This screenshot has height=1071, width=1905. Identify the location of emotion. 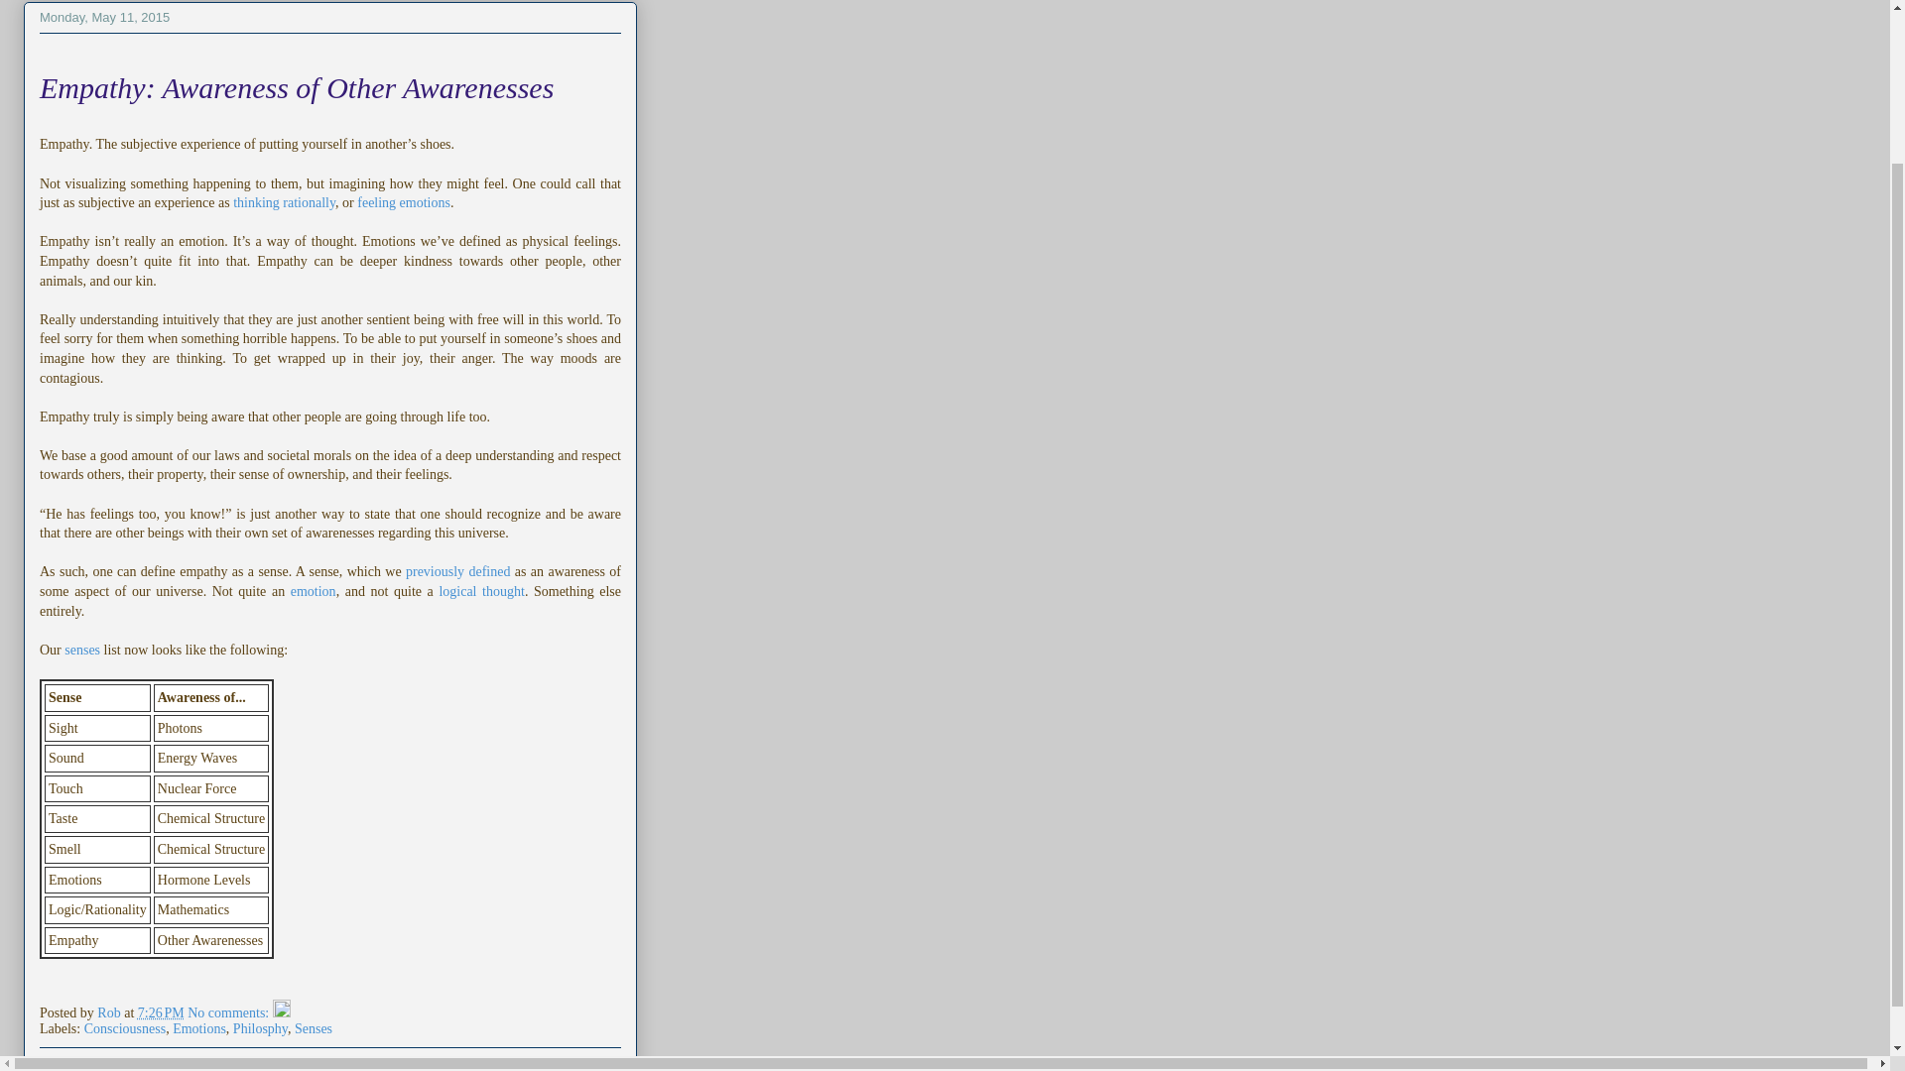
(314, 591).